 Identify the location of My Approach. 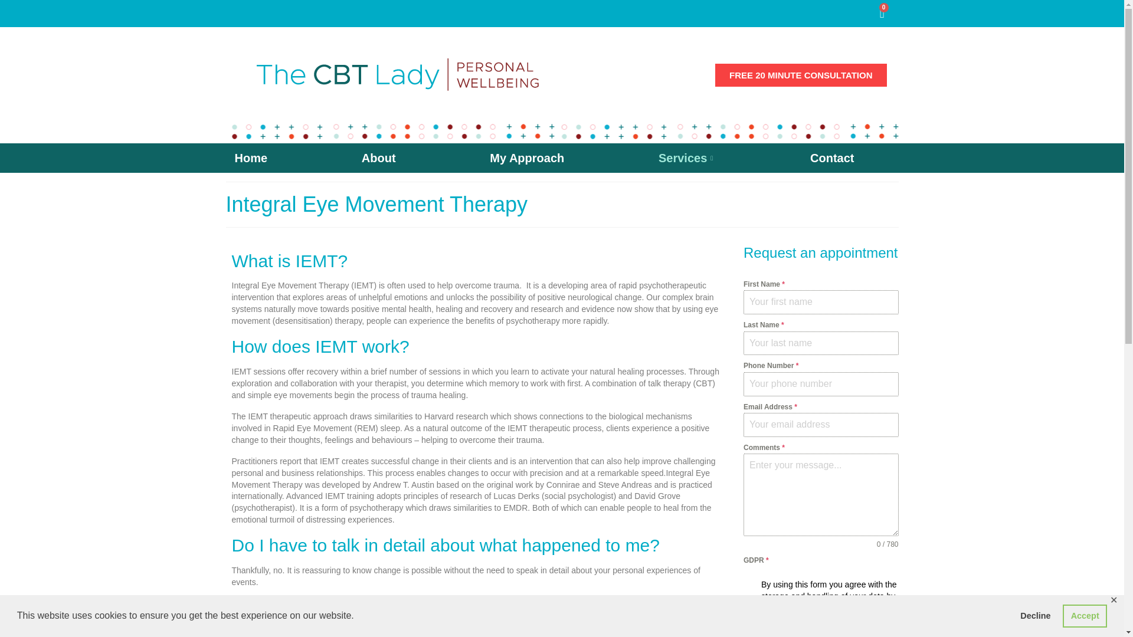
(526, 158).